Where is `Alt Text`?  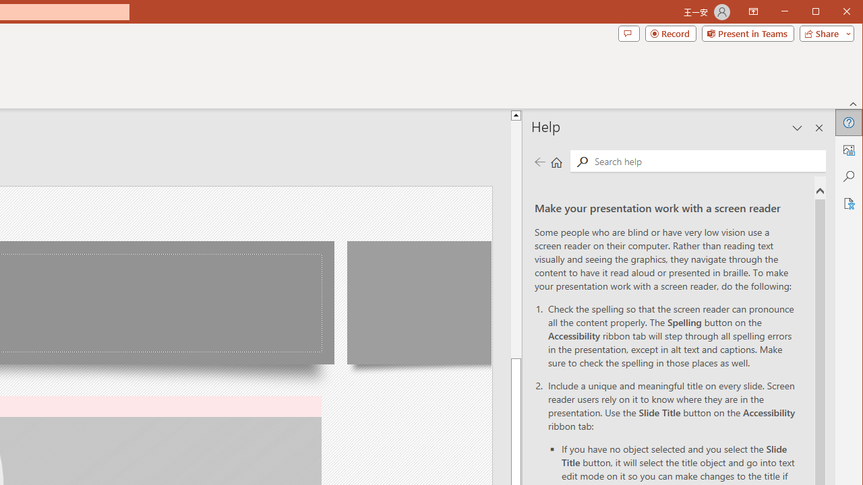 Alt Text is located at coordinates (848, 150).